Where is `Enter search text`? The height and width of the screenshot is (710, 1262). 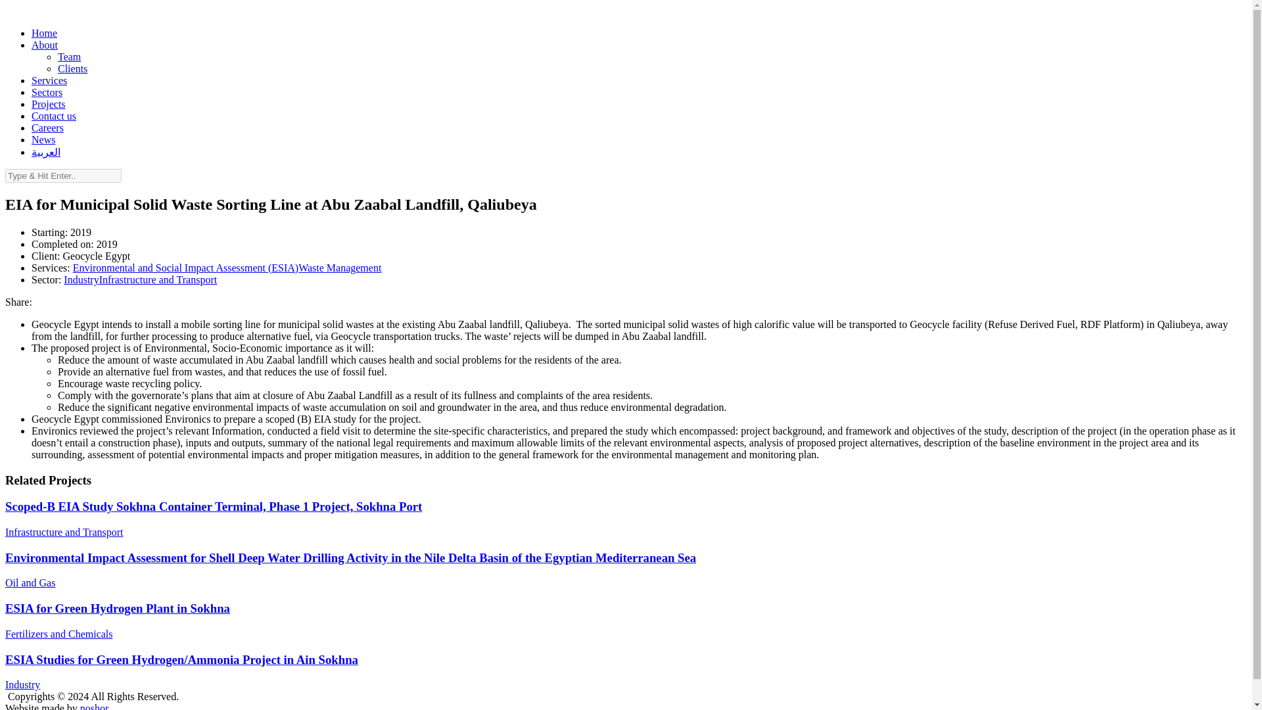
Enter search text is located at coordinates (63, 176).